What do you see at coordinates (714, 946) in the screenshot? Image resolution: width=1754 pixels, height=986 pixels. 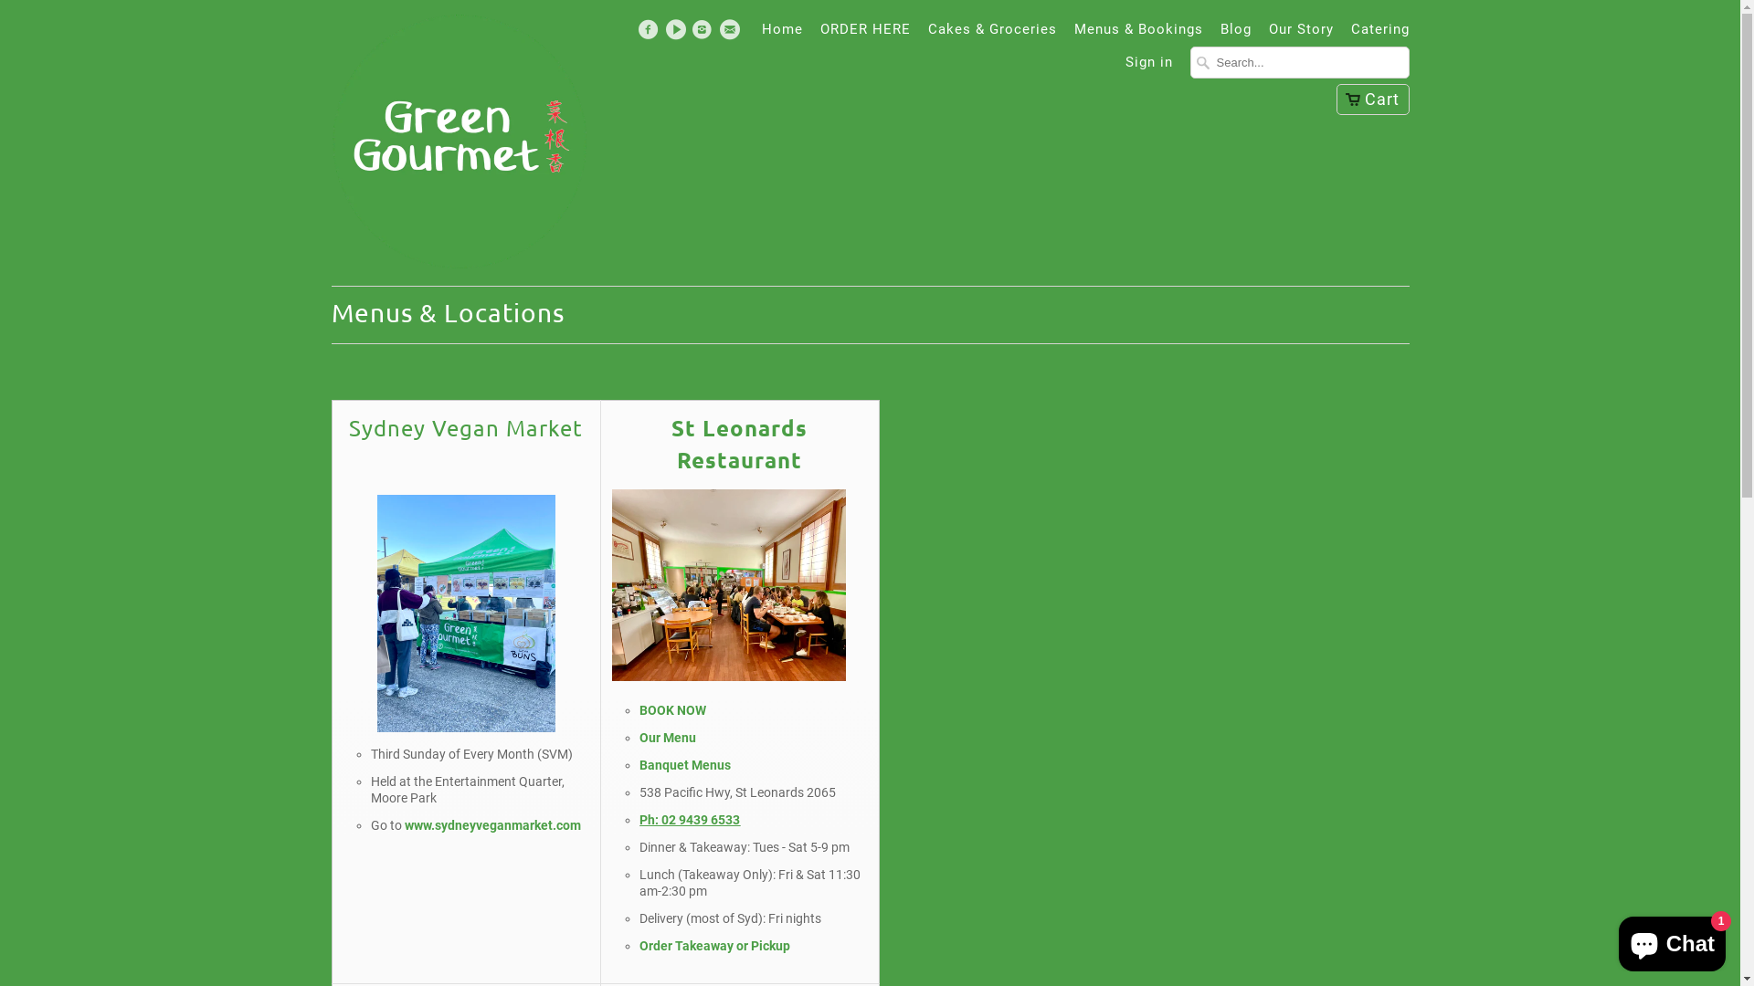 I see `Order Takeaway or Pickup` at bounding box center [714, 946].